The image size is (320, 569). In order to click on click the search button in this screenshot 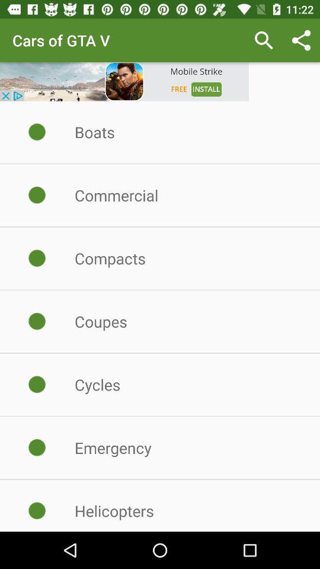, I will do `click(264, 40)`.